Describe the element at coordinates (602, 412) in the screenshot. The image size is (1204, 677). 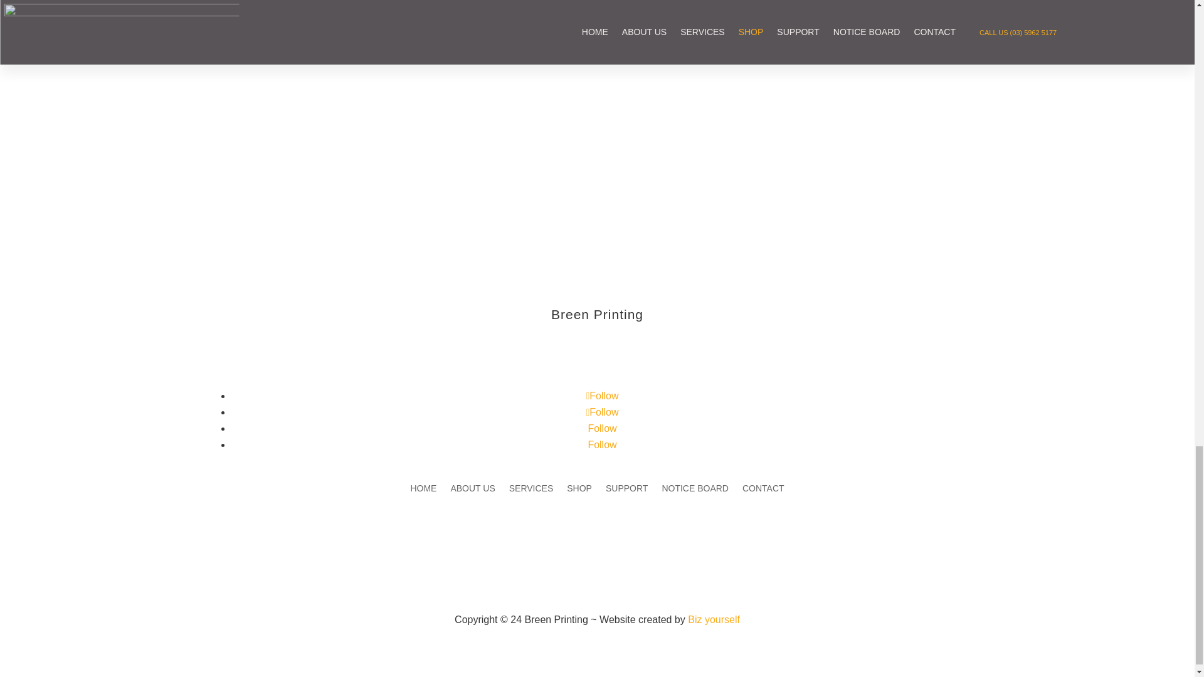
I see `Follow on Instagram` at that location.